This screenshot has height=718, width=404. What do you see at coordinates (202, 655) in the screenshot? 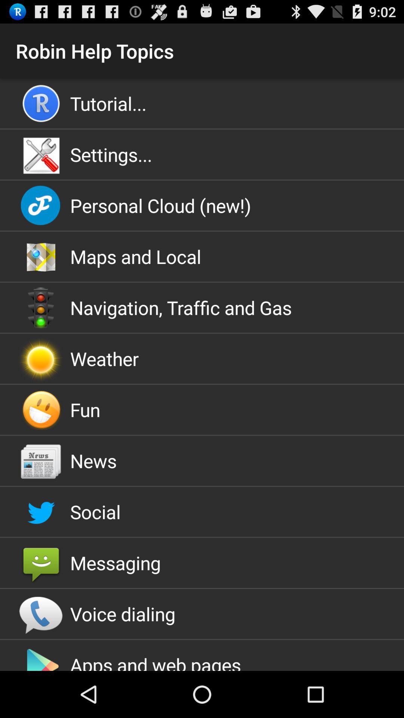
I see `tap app below the  voice dialing icon` at bounding box center [202, 655].